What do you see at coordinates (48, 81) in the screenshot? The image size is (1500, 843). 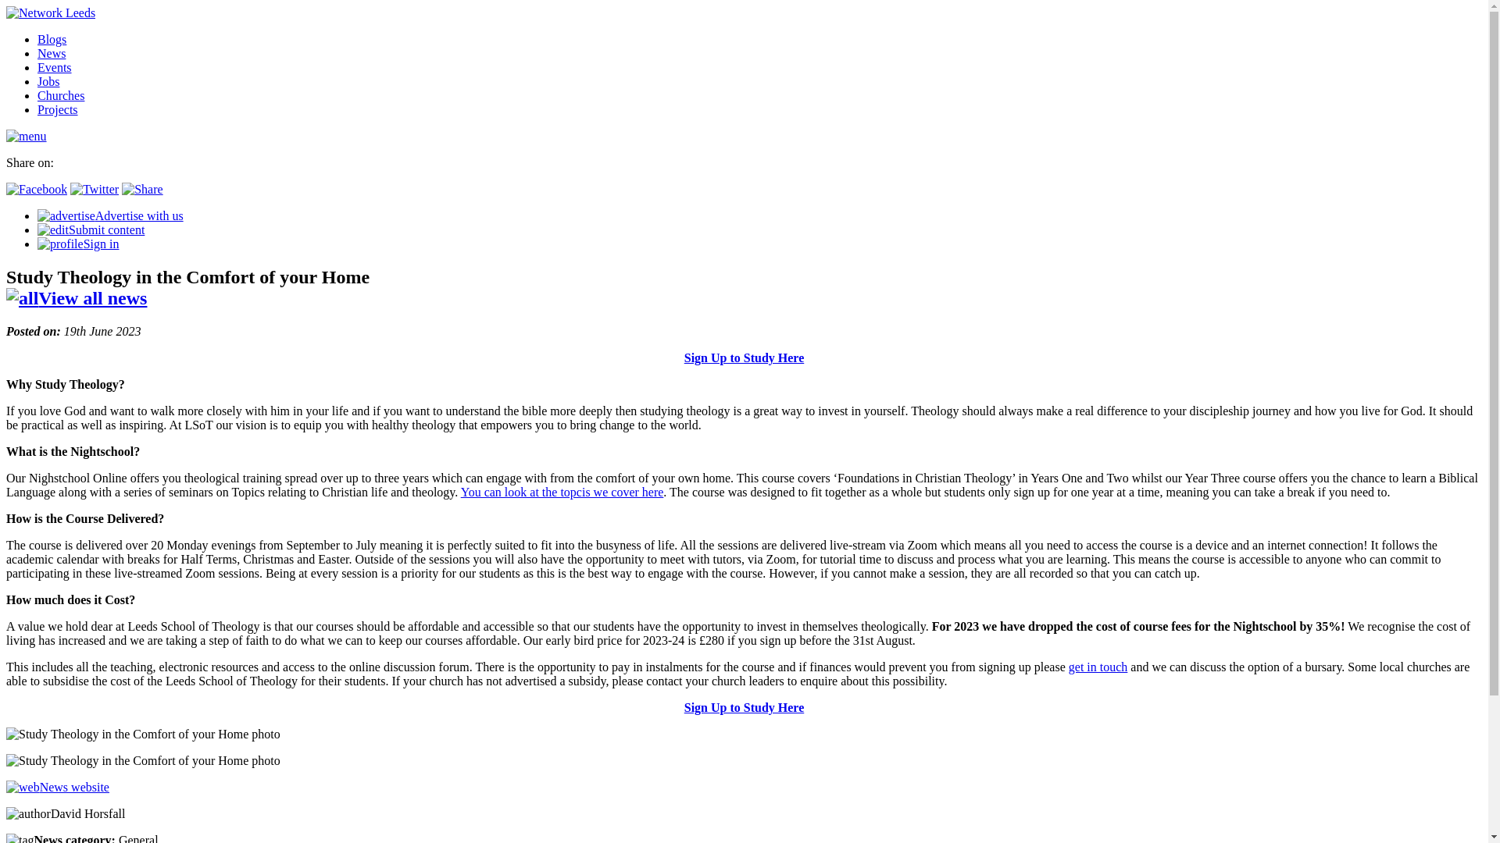 I see `Jobs` at bounding box center [48, 81].